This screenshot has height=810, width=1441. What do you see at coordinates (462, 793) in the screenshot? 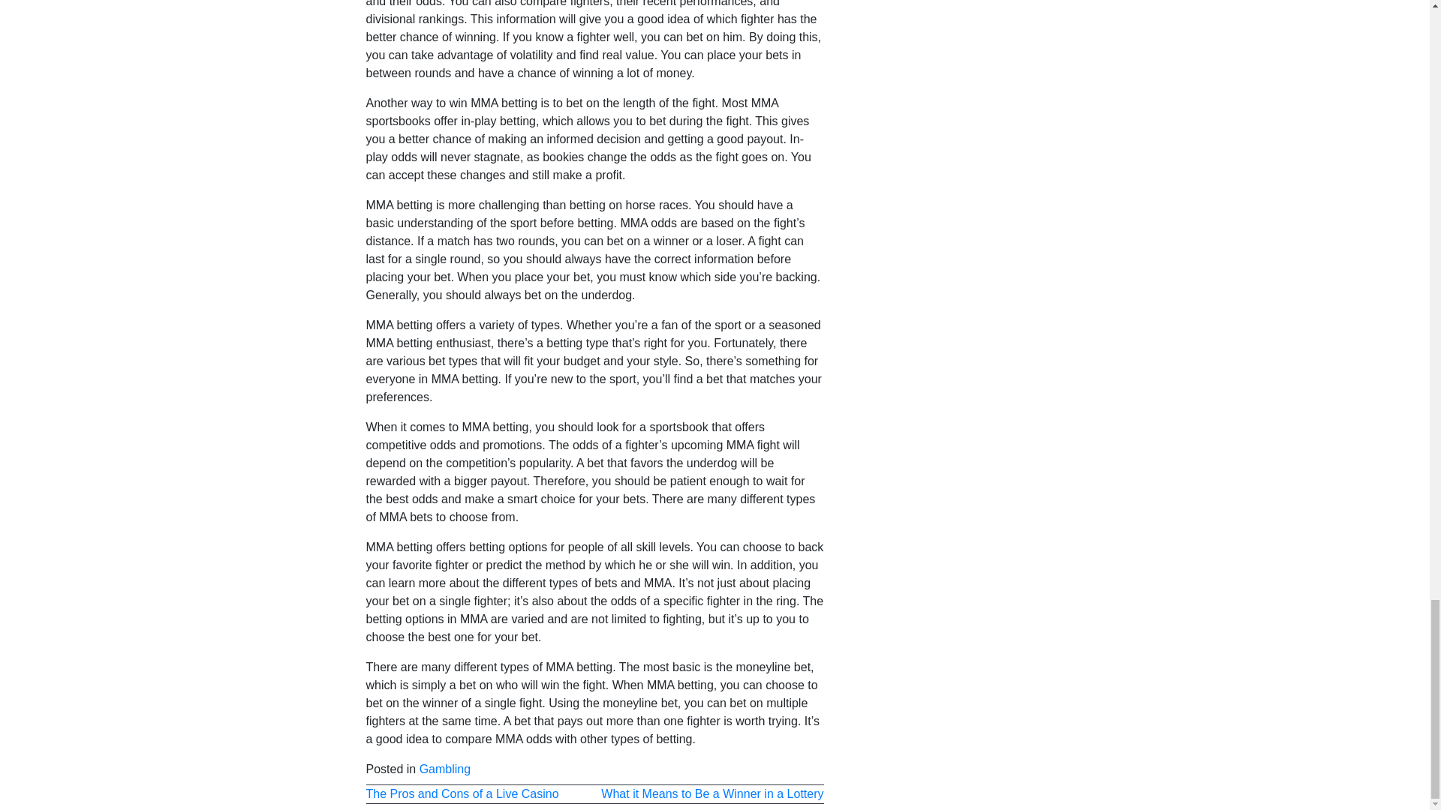
I see `The Pros and Cons of a Live Casino` at bounding box center [462, 793].